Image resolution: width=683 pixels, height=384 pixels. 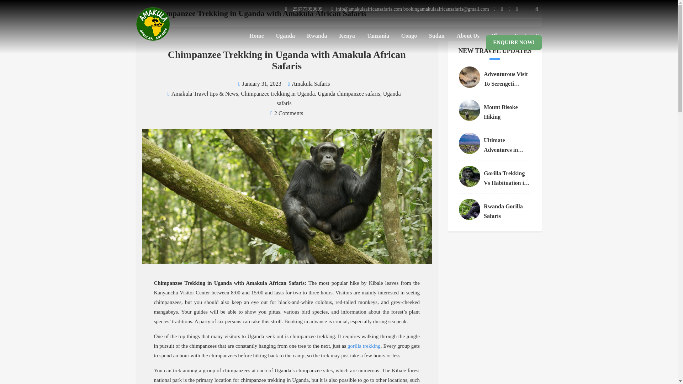 What do you see at coordinates (364, 346) in the screenshot?
I see `gorilla trekking` at bounding box center [364, 346].